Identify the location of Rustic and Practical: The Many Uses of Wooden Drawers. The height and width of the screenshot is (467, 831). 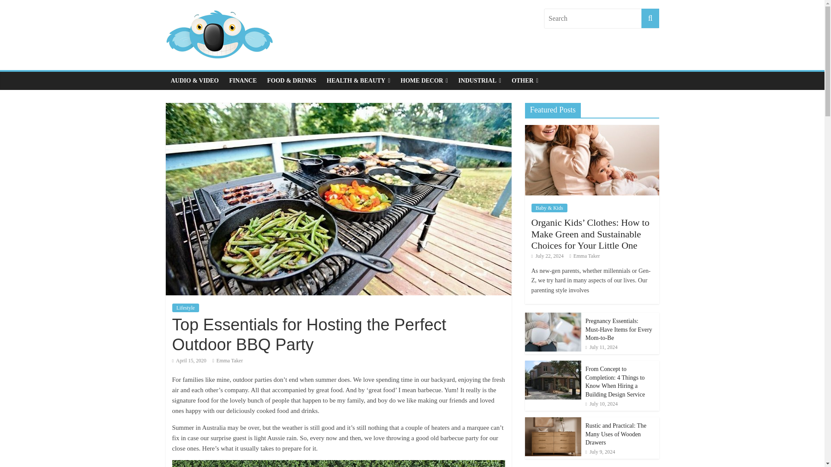
(552, 421).